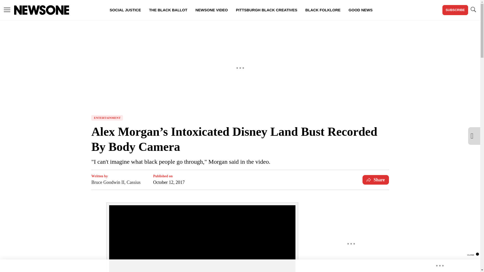 The image size is (484, 272). Describe the element at coordinates (267, 10) in the screenshot. I see `PITTSBURGH BLACK CREATIVES` at that location.